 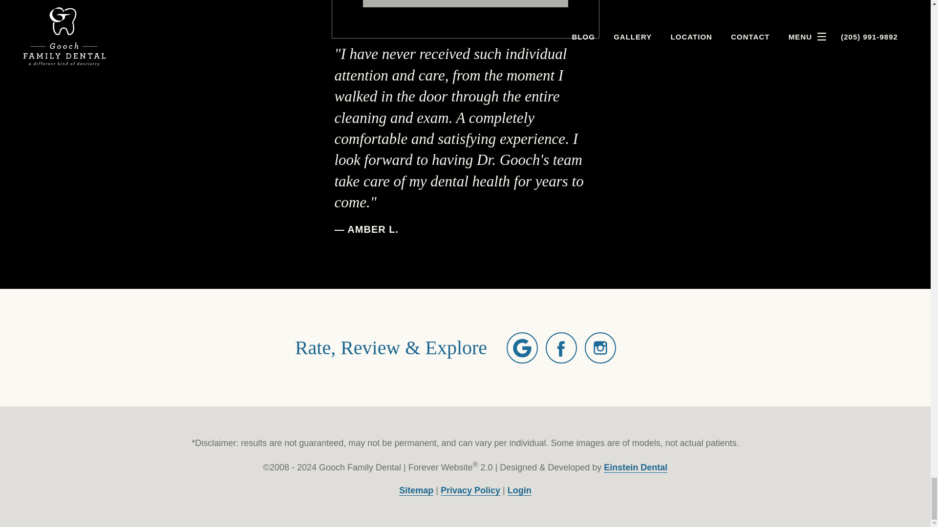 What do you see at coordinates (600, 348) in the screenshot?
I see `Instagram` at bounding box center [600, 348].